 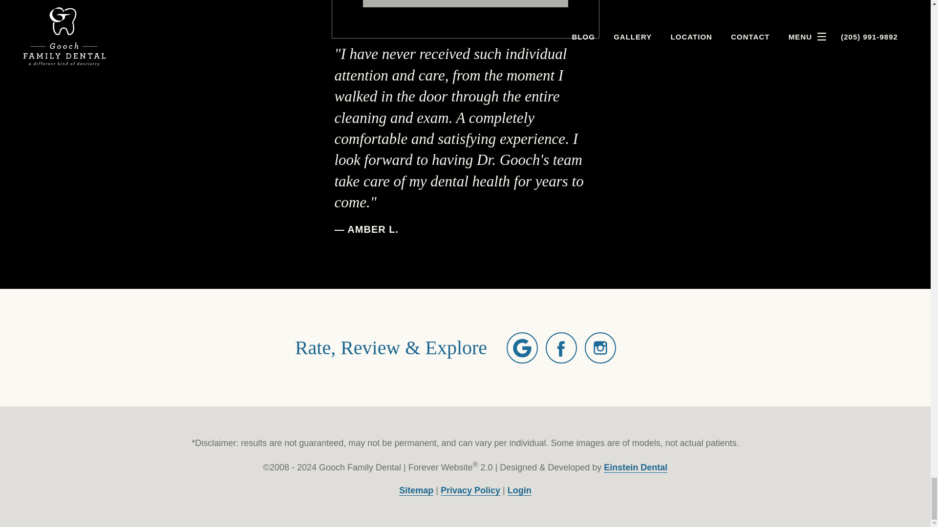 What do you see at coordinates (600, 348) in the screenshot?
I see `Instagram` at bounding box center [600, 348].